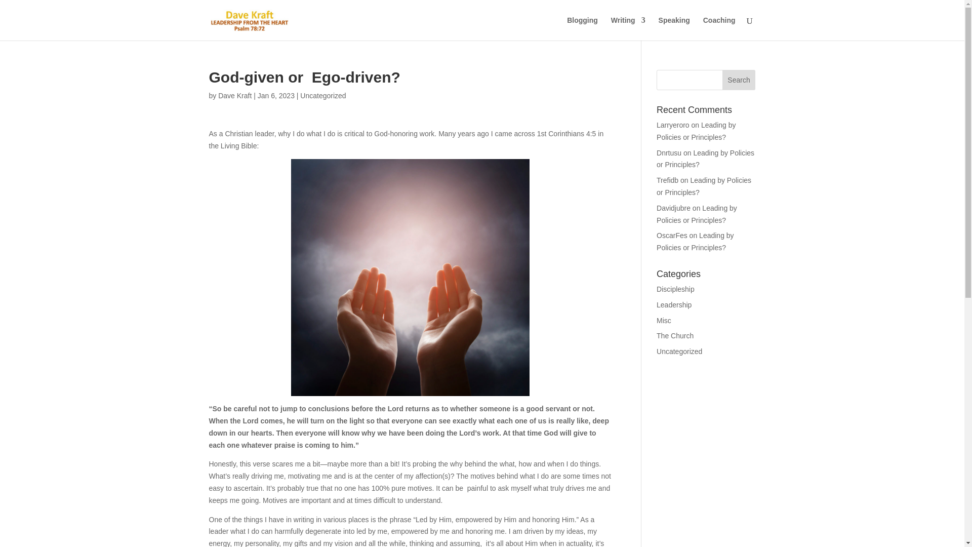 The image size is (972, 547). What do you see at coordinates (664, 321) in the screenshot?
I see `Misc` at bounding box center [664, 321].